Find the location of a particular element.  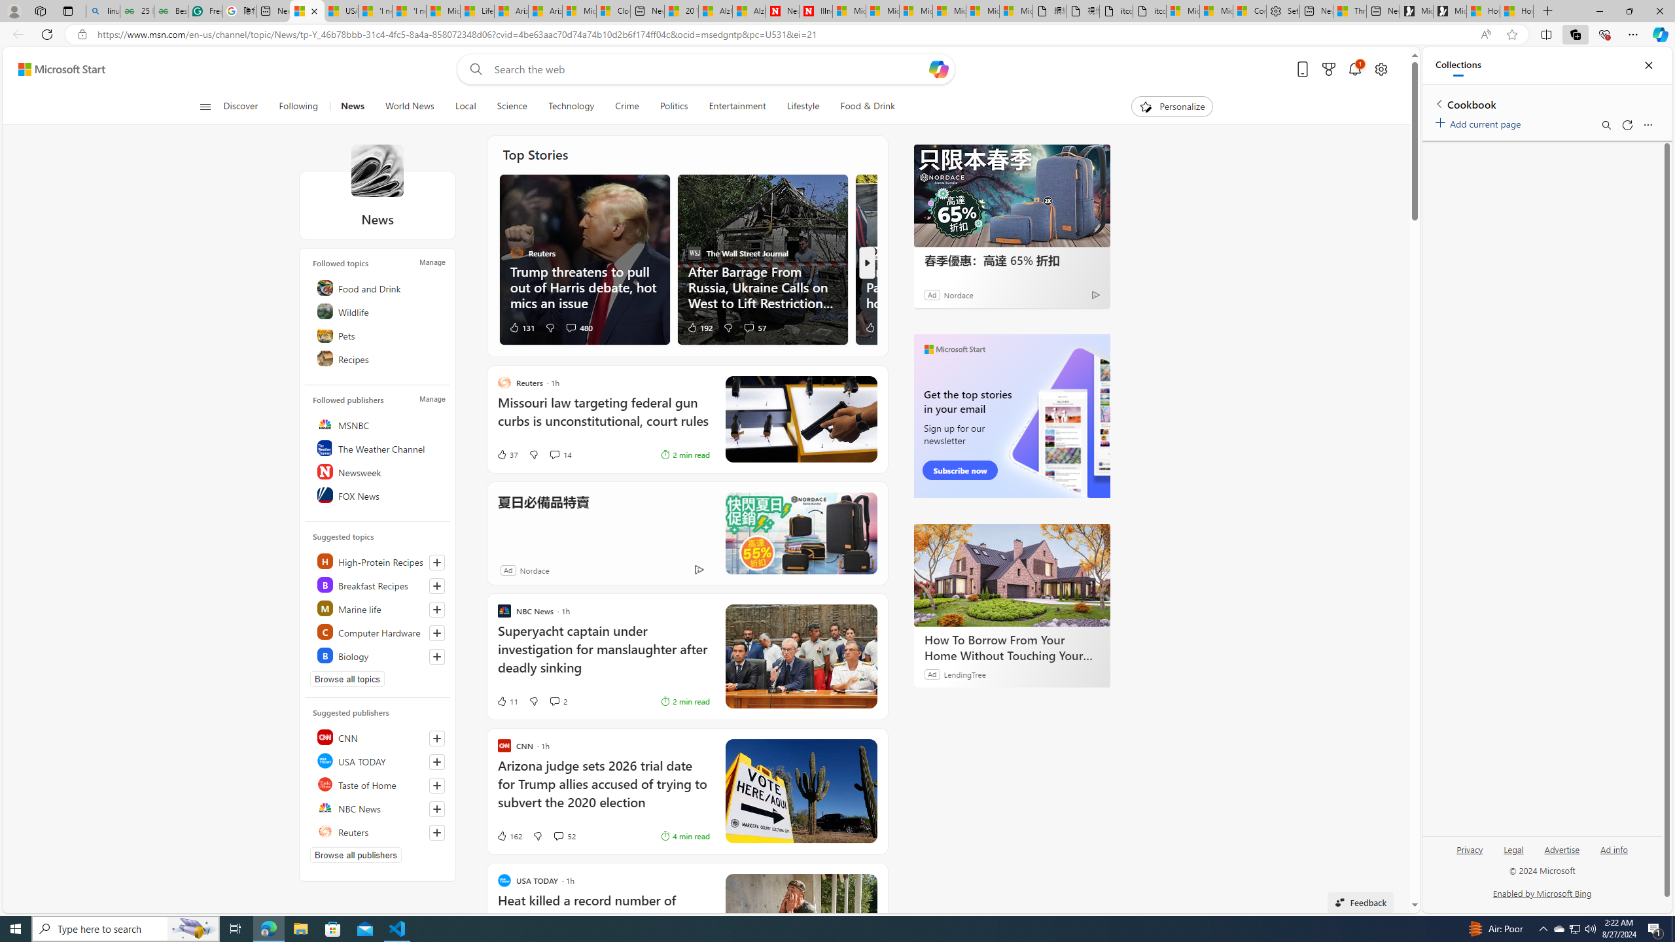

How to Use a TV as a Computer Monitor is located at coordinates (1517, 11).